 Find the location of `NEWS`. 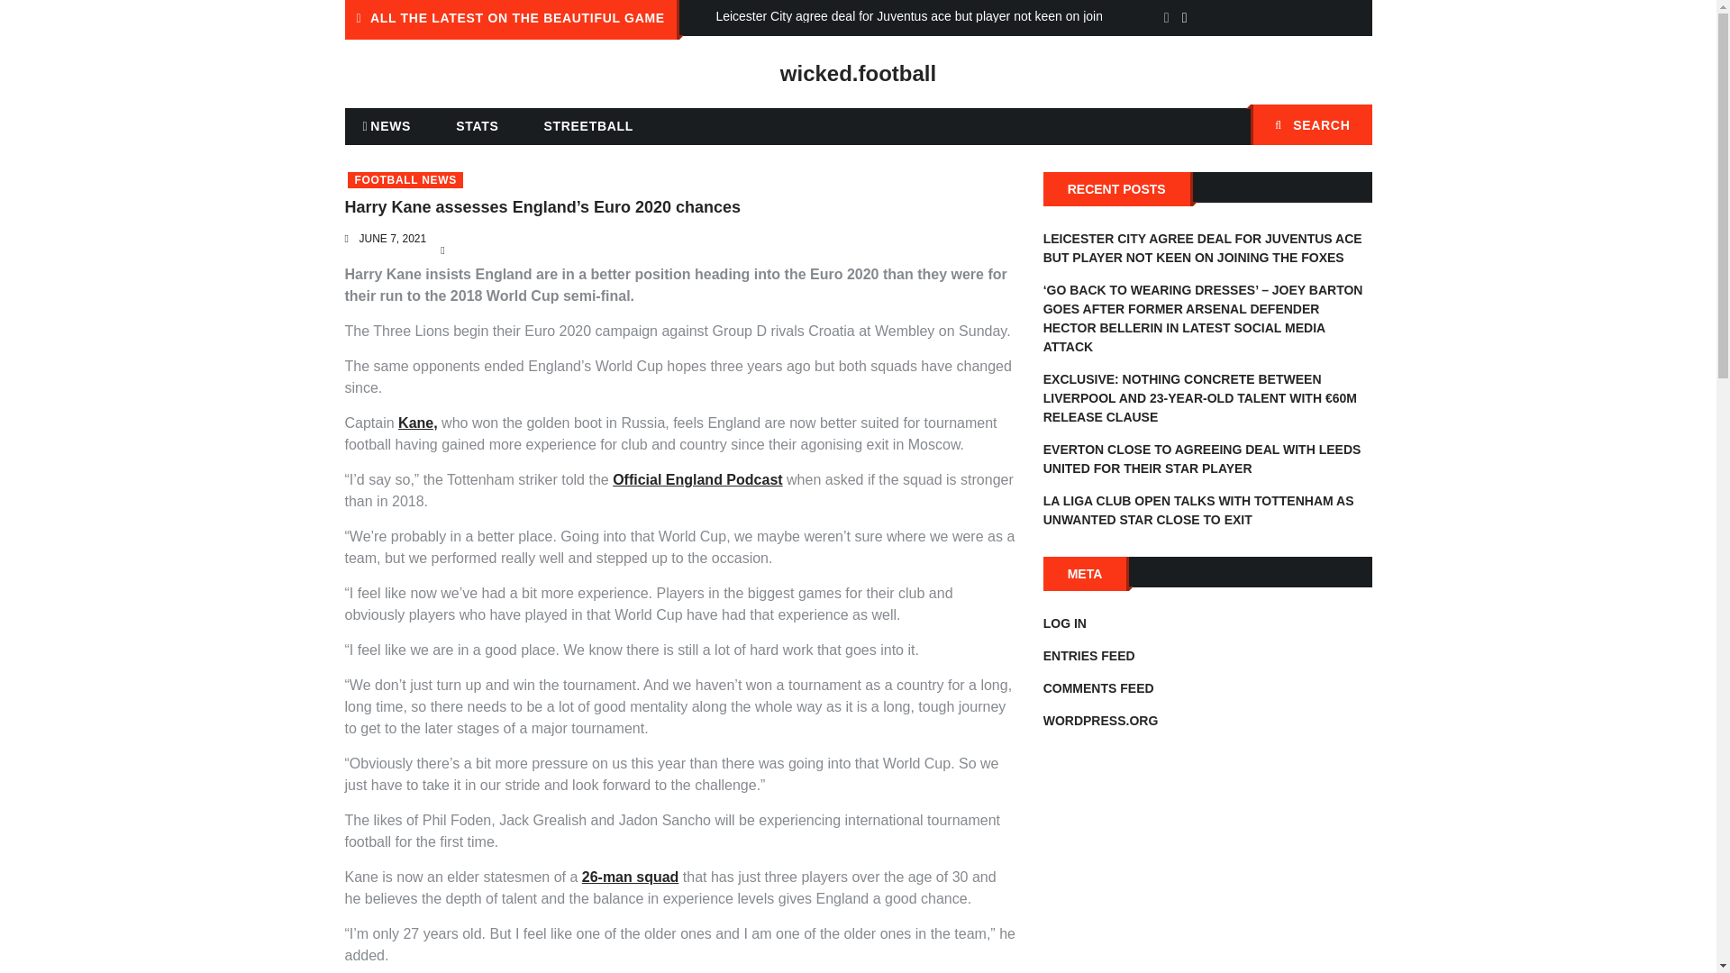

NEWS is located at coordinates (387, 126).